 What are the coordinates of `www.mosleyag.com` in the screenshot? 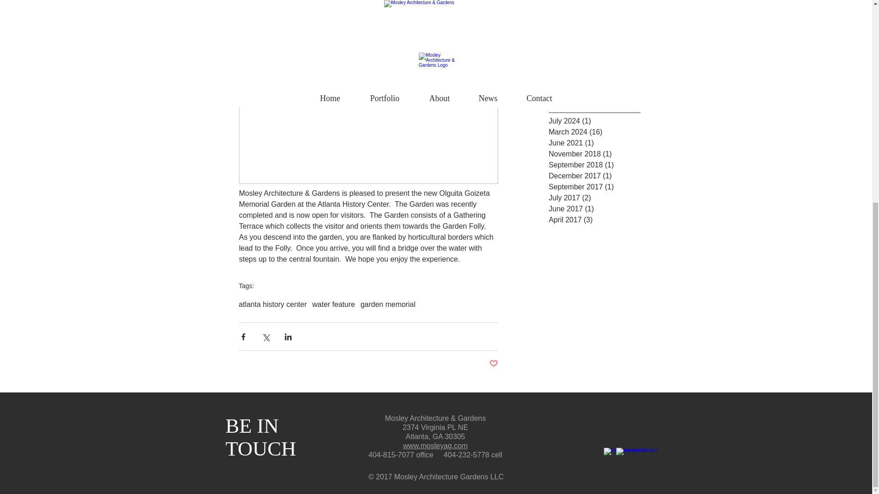 It's located at (435, 446).